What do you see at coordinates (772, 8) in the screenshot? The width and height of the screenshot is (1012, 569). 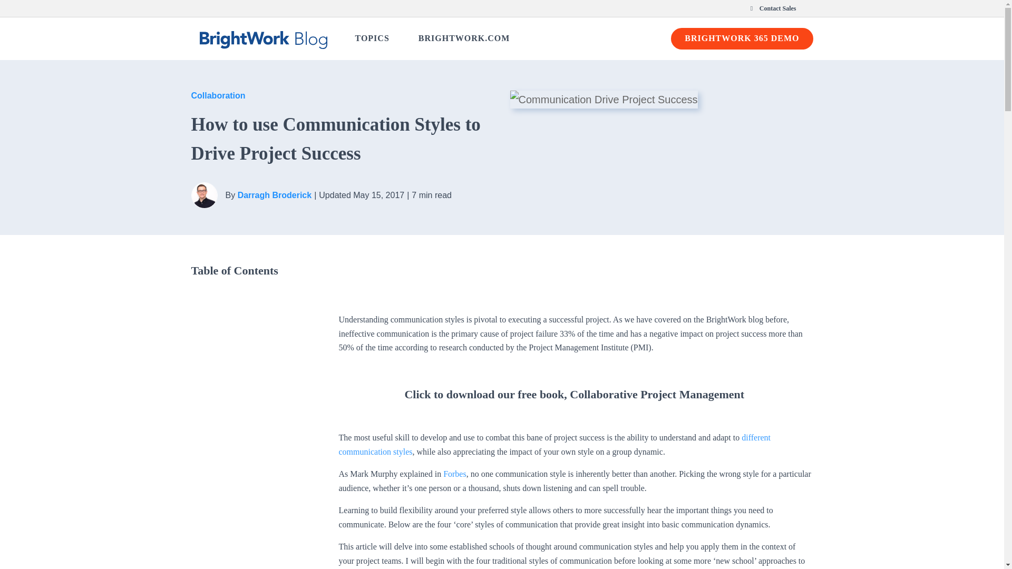 I see `Contact Sales` at bounding box center [772, 8].